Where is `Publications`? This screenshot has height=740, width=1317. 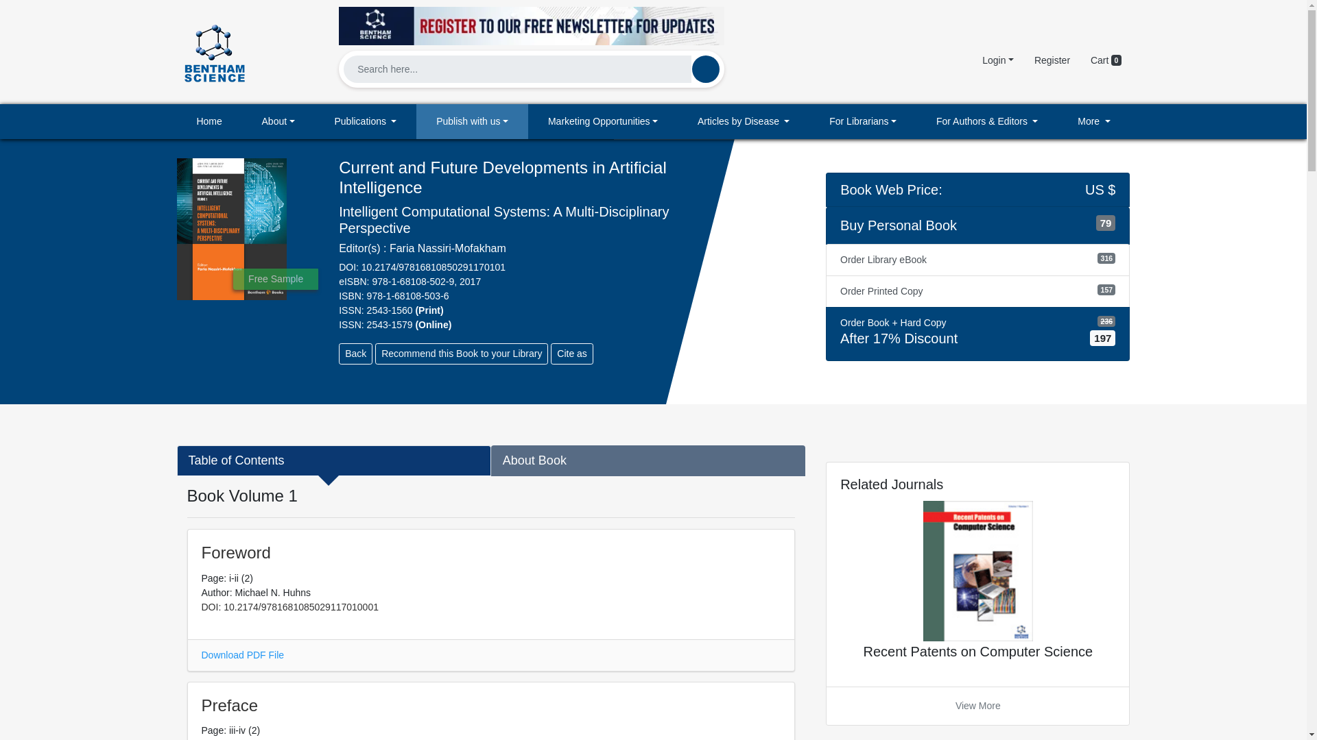
Publications is located at coordinates (366, 122).